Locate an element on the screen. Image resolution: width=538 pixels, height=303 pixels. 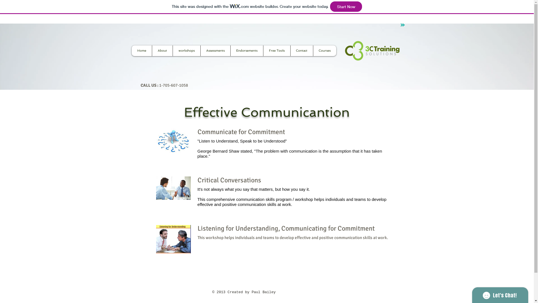
Home is located at coordinates (142, 51).